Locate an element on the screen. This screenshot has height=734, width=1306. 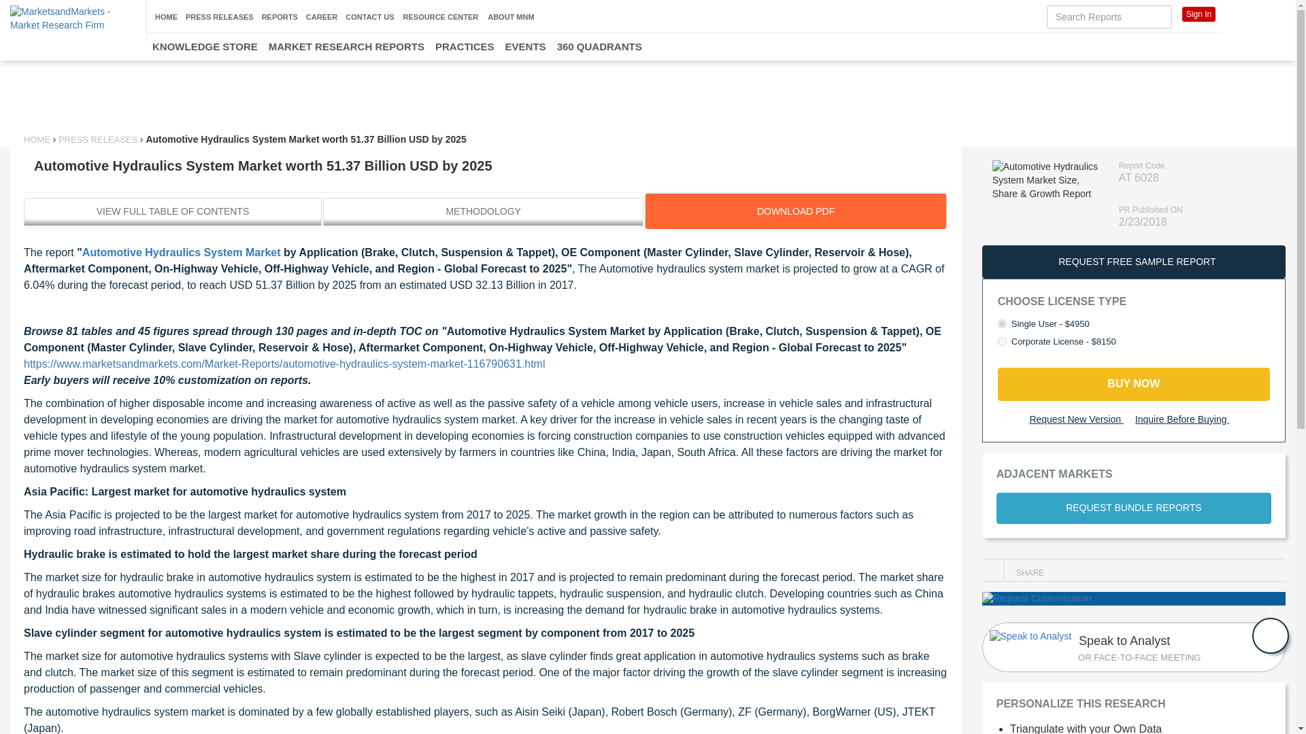
DOWNLOAD PDF is located at coordinates (1014, 110).